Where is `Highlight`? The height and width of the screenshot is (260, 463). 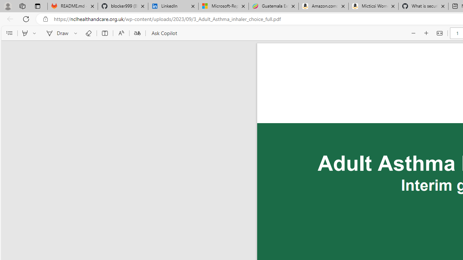
Highlight is located at coordinates (25, 33).